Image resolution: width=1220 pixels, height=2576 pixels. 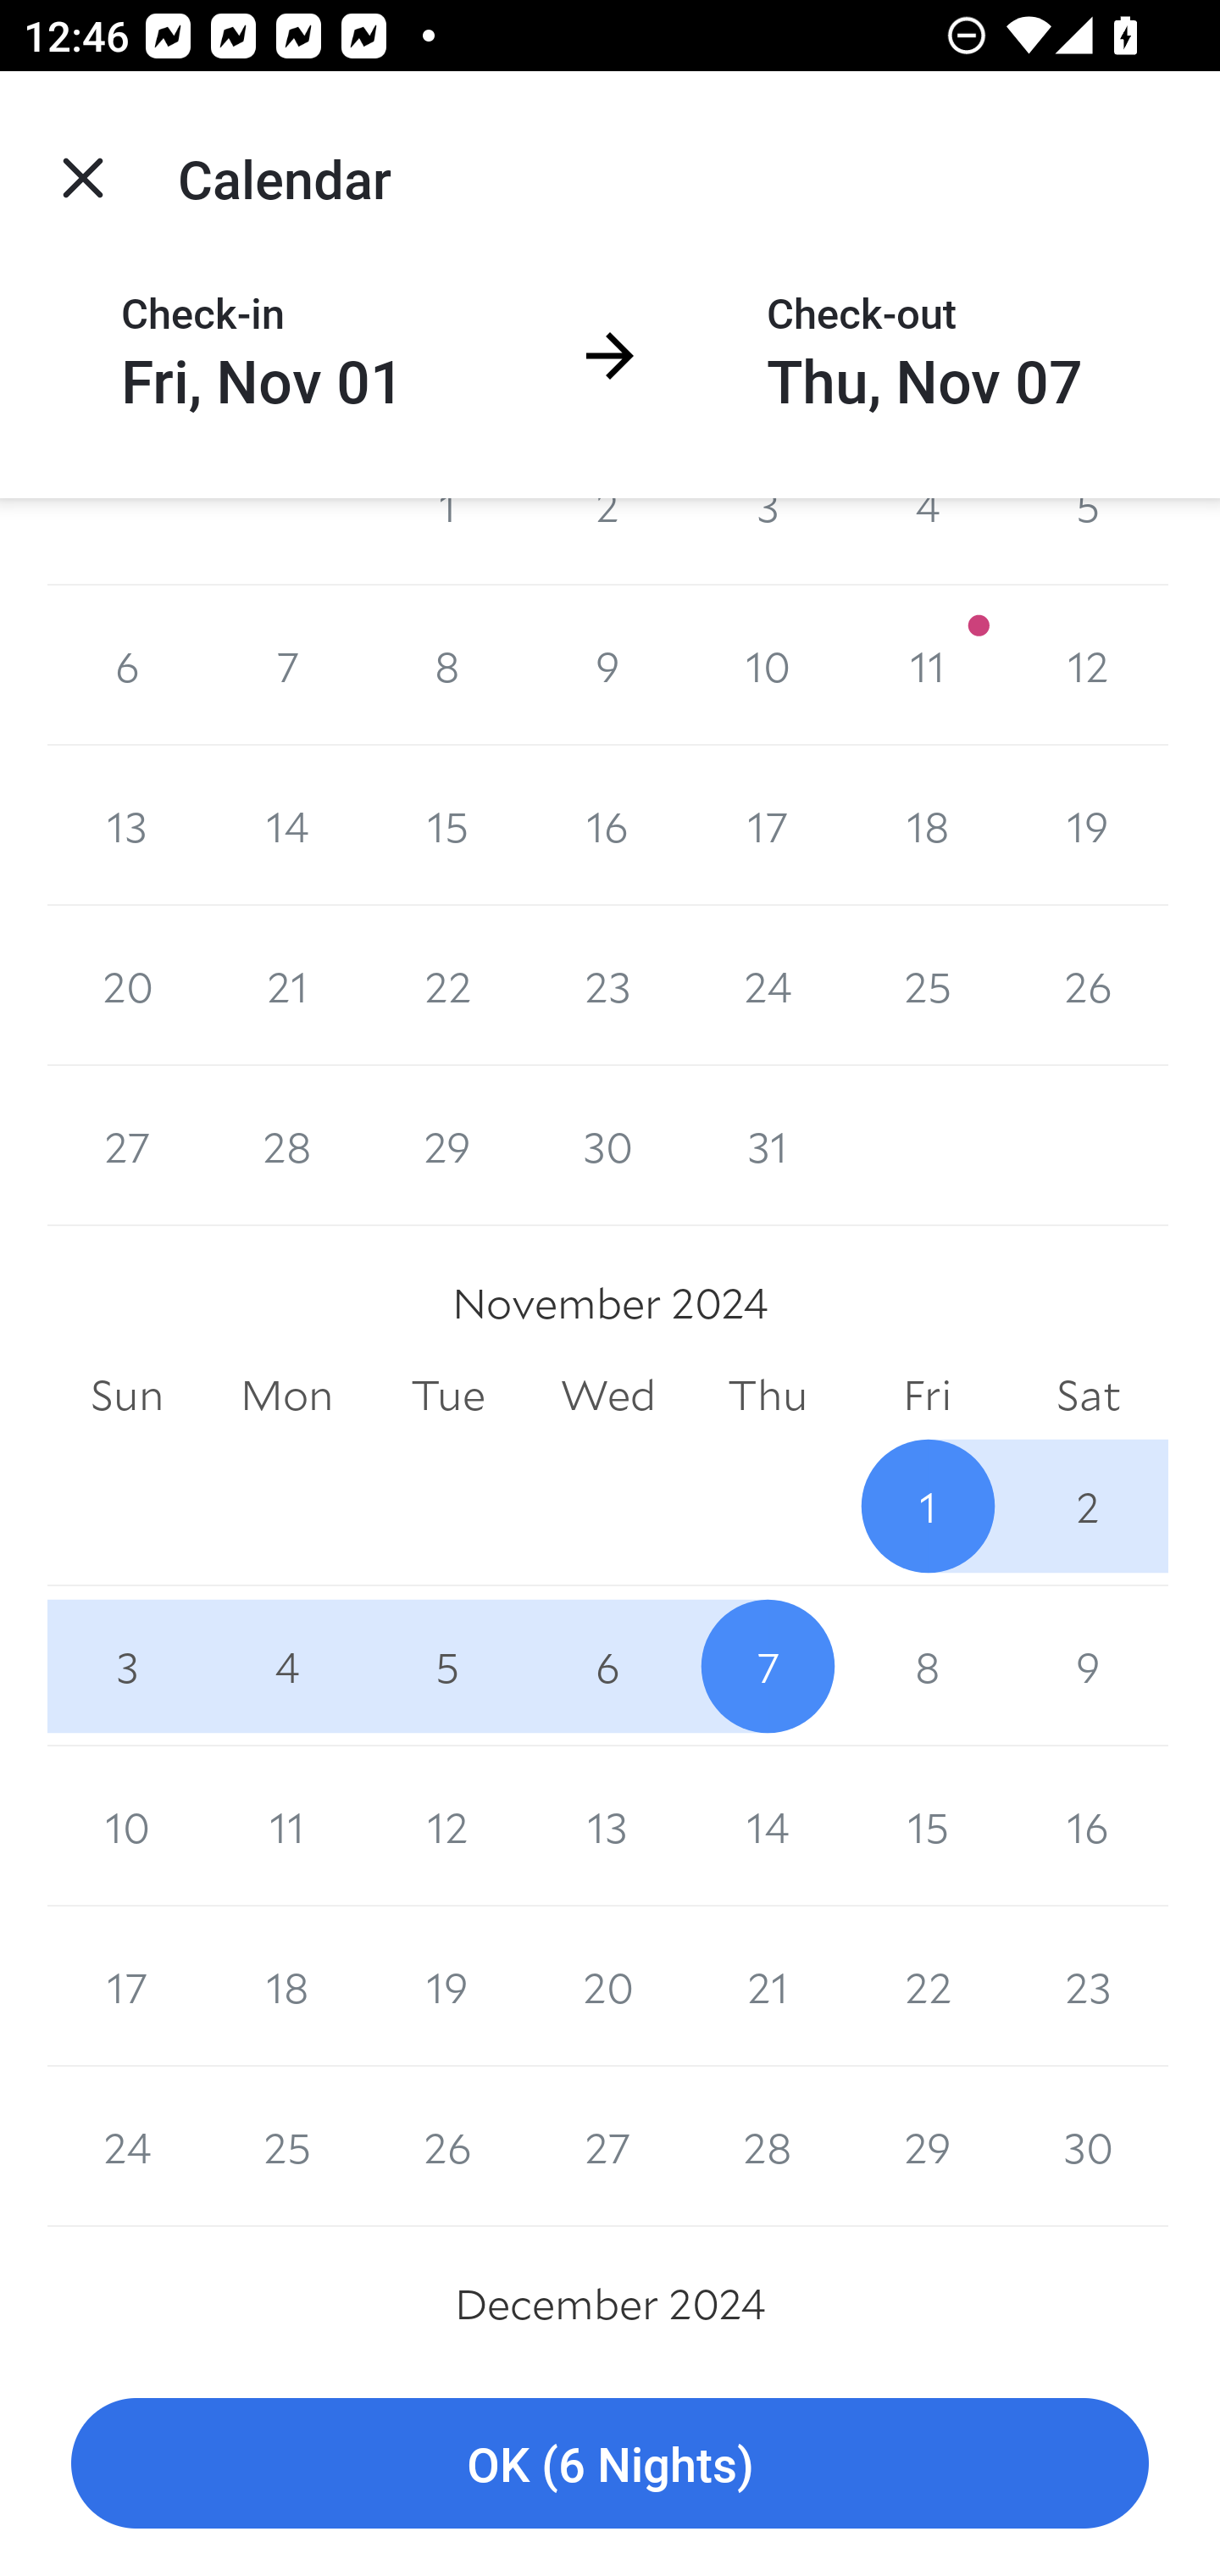 What do you see at coordinates (1088, 2146) in the screenshot?
I see `30 30 November 2024` at bounding box center [1088, 2146].